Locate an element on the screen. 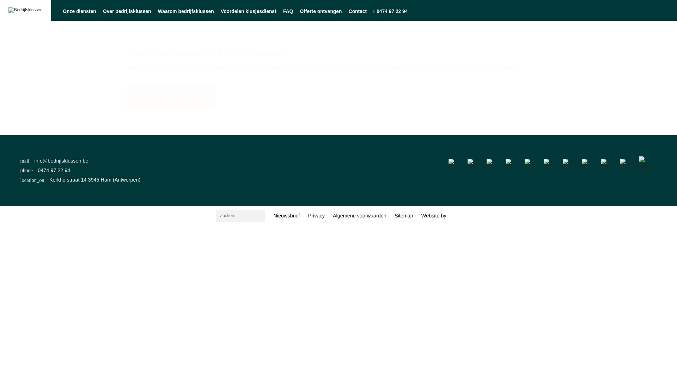 Image resolution: width=677 pixels, height=380 pixels. location_on
Kerkhofstraat 14 3945 Ham (Antwerpen) is located at coordinates (80, 180).